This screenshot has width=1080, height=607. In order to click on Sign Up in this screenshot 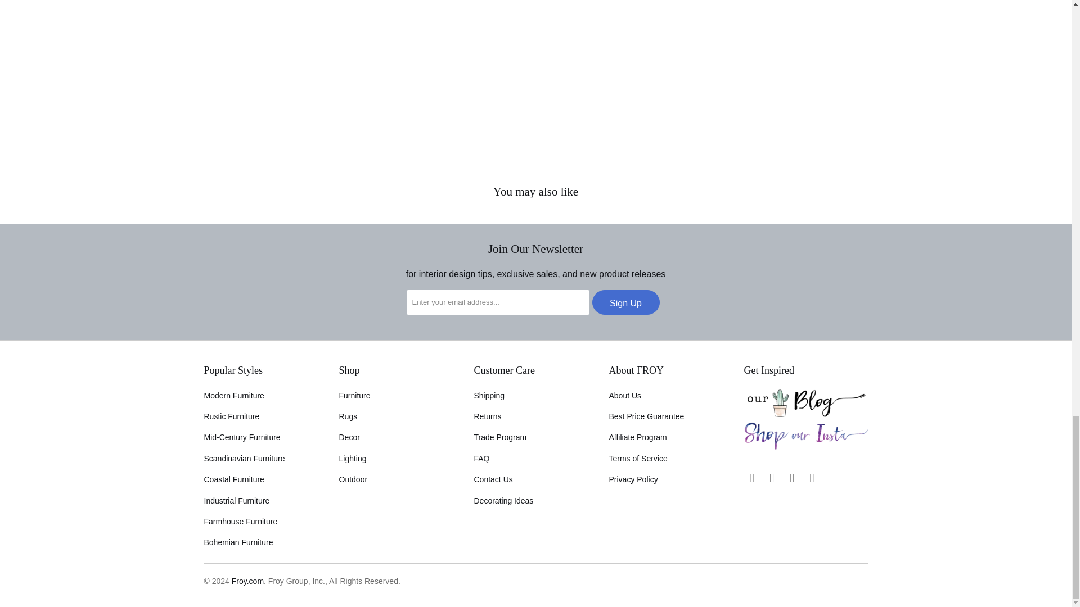, I will do `click(625, 302)`.